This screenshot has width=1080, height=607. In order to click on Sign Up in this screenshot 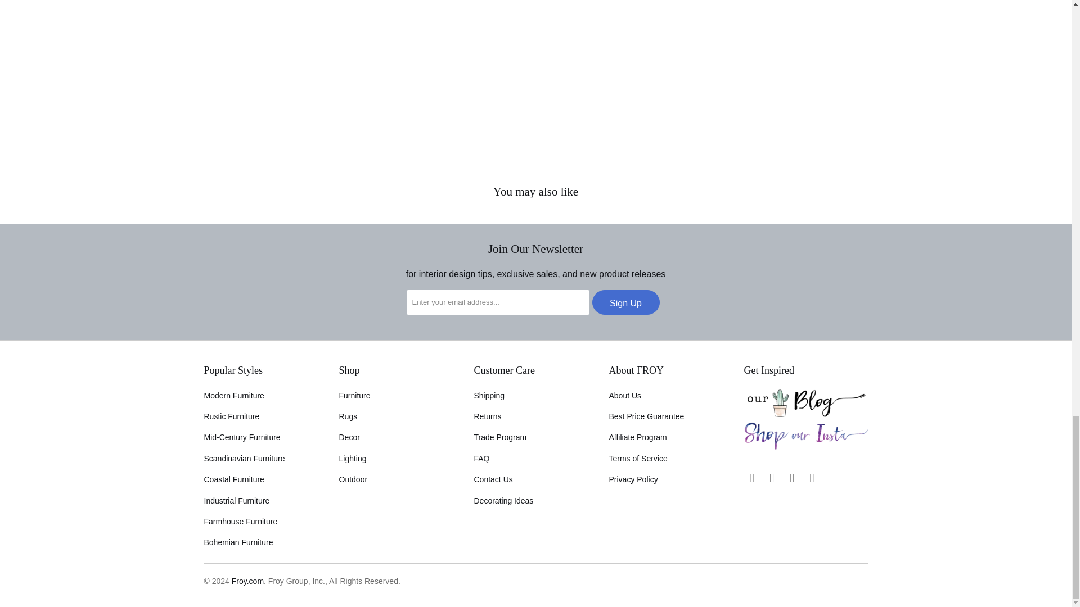, I will do `click(625, 302)`.